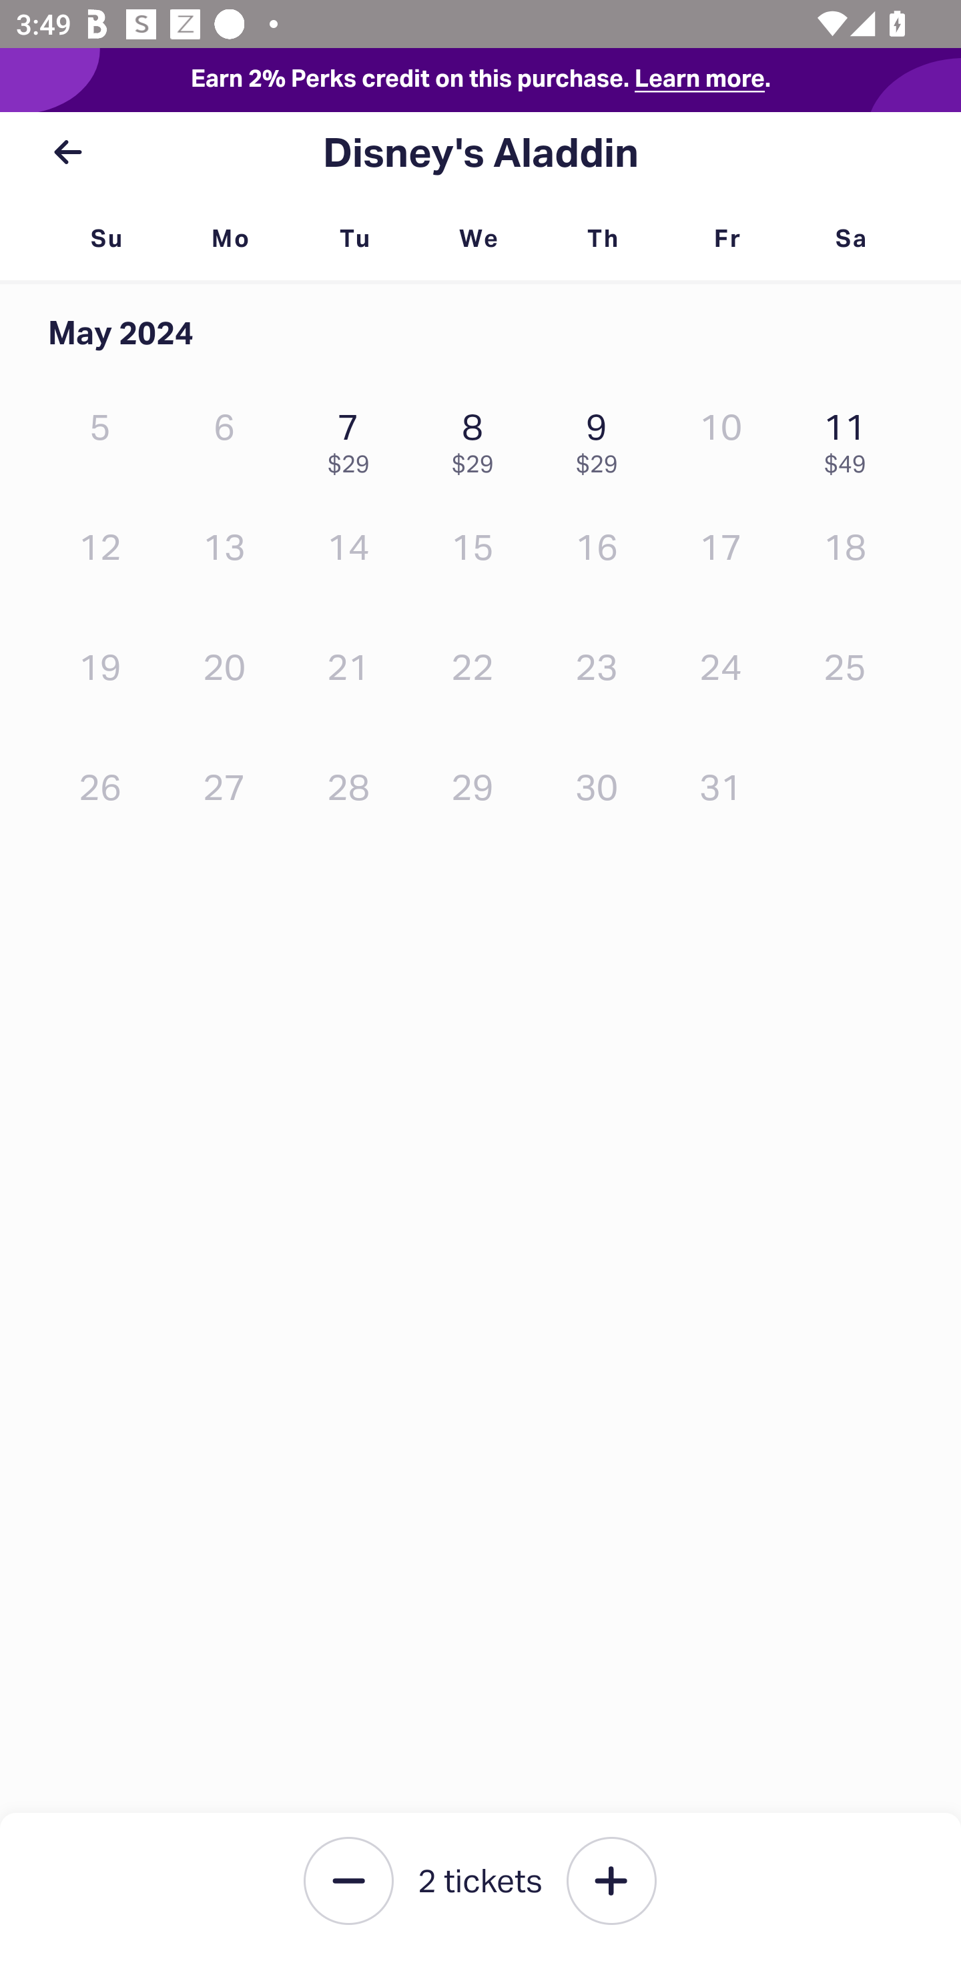  Describe the element at coordinates (851, 438) in the screenshot. I see `11 $49` at that location.